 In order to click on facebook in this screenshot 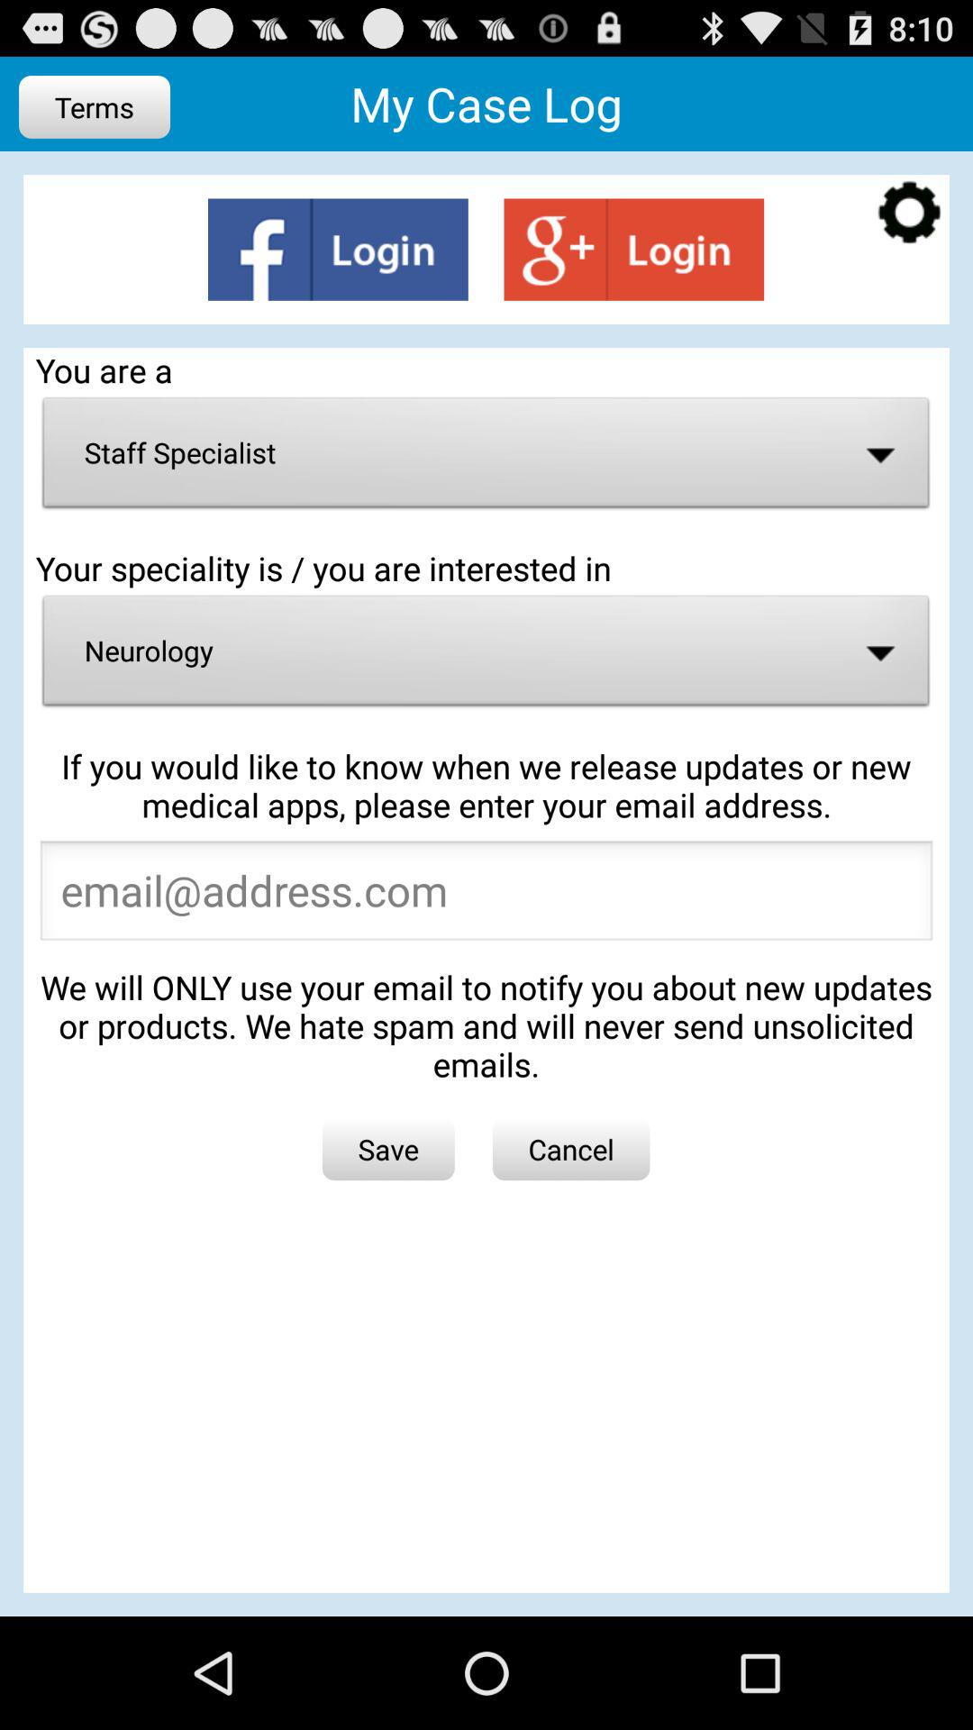, I will do `click(338, 249)`.